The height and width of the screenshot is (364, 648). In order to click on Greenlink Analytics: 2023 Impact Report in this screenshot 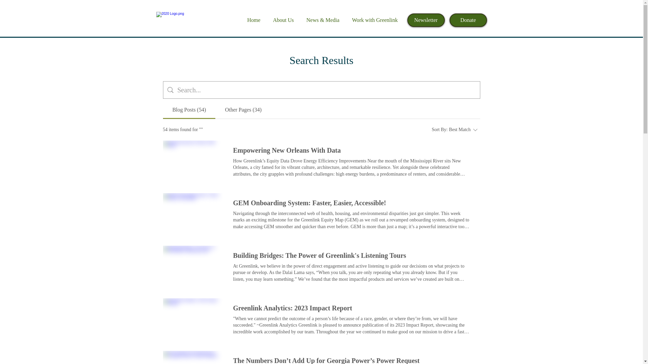, I will do `click(292, 308)`.